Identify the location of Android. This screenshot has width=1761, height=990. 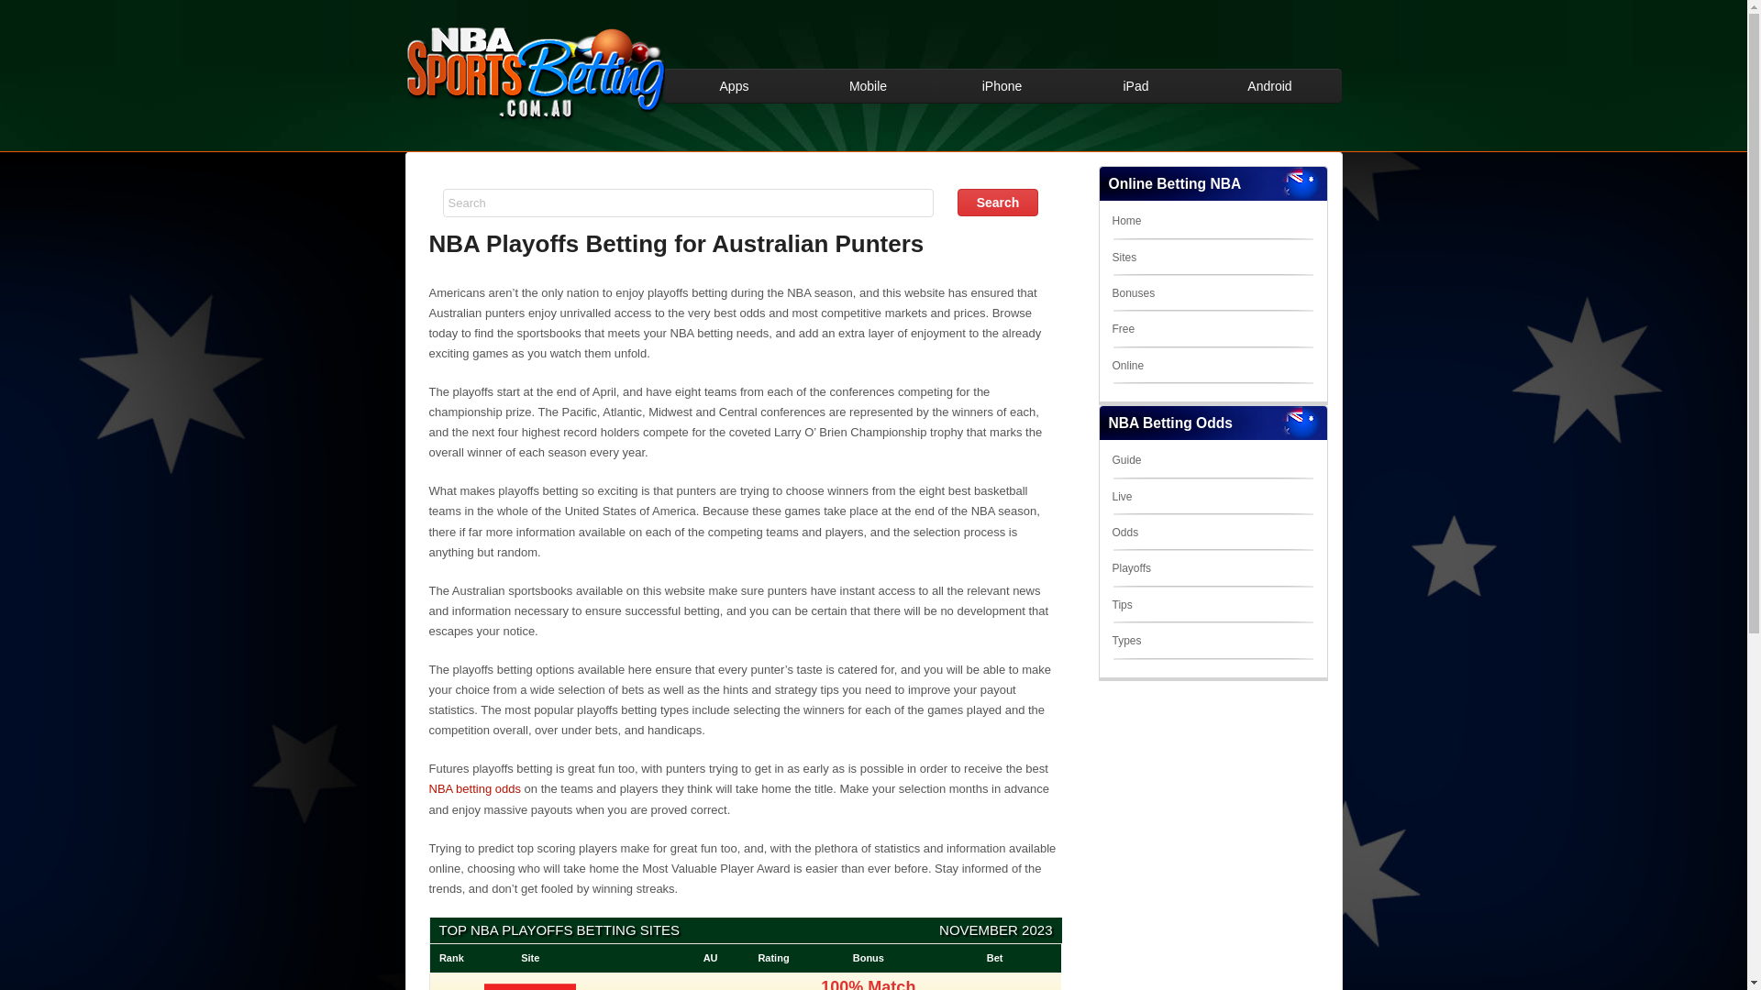
(1270, 86).